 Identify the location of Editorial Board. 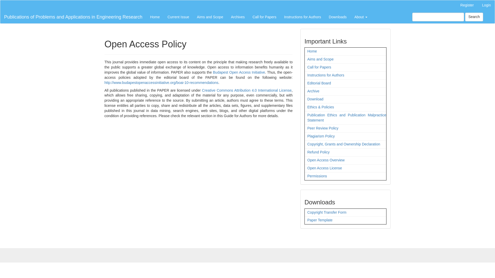
(319, 83).